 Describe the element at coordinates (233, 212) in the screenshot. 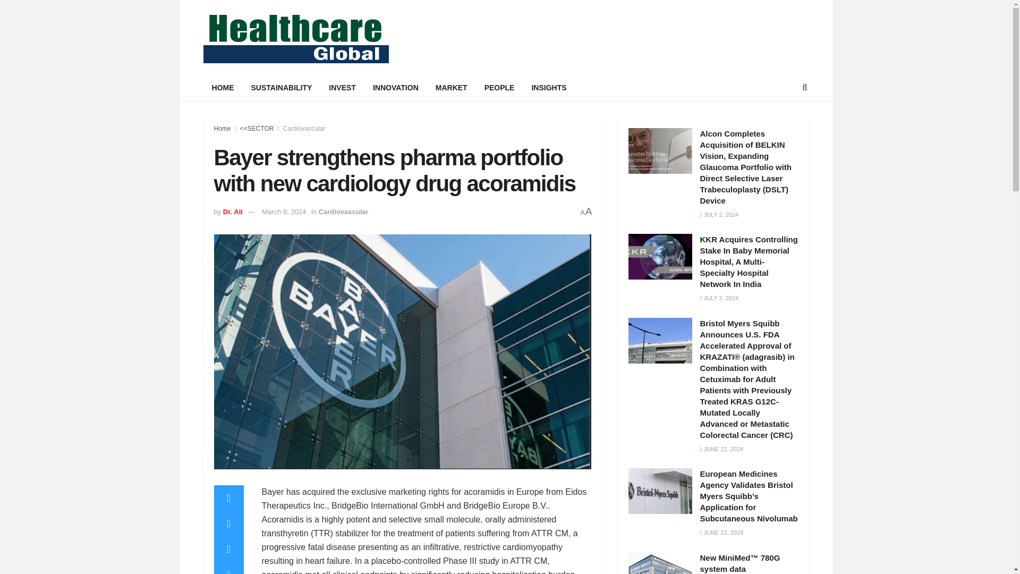

I see `Dr. Ali` at that location.